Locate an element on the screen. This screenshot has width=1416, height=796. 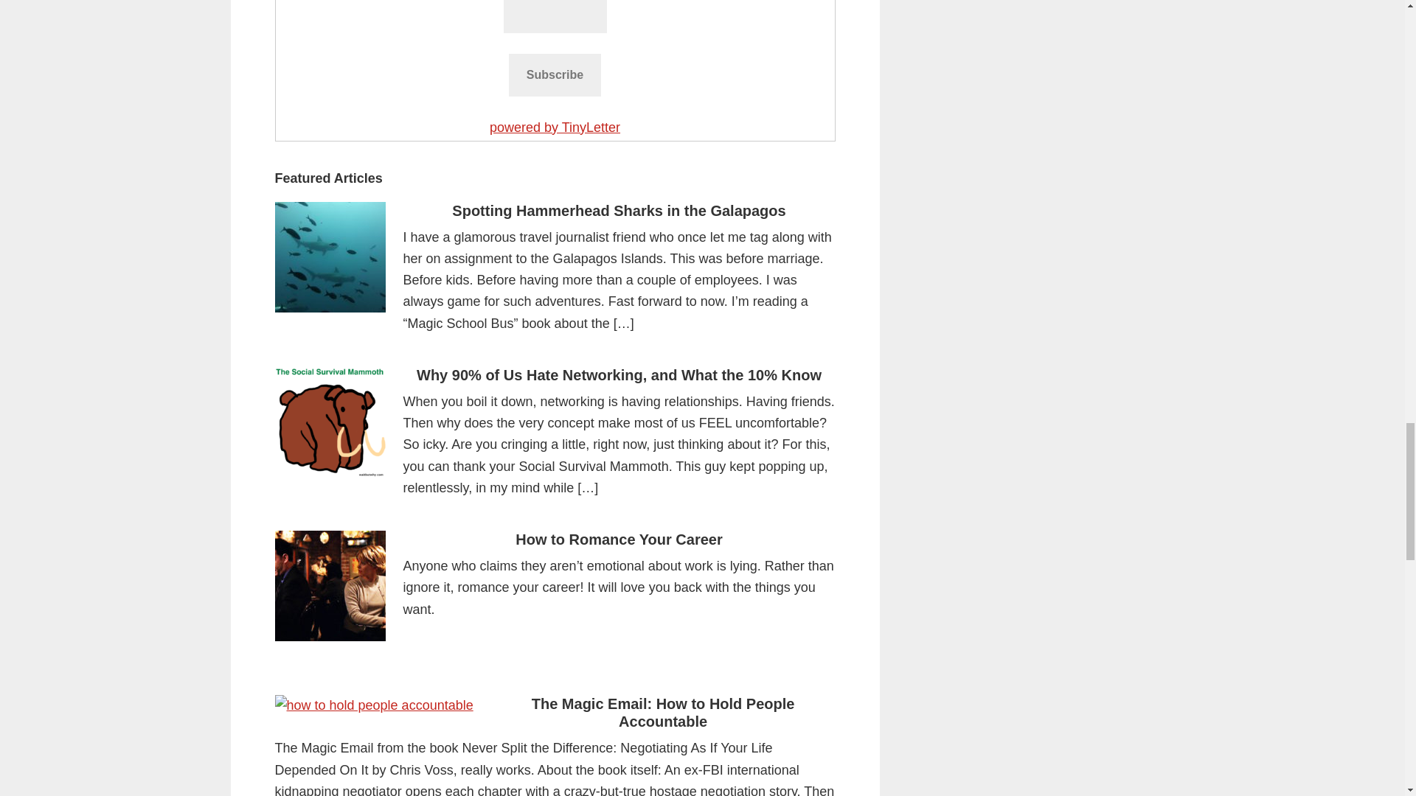
Subscribe is located at coordinates (555, 75).